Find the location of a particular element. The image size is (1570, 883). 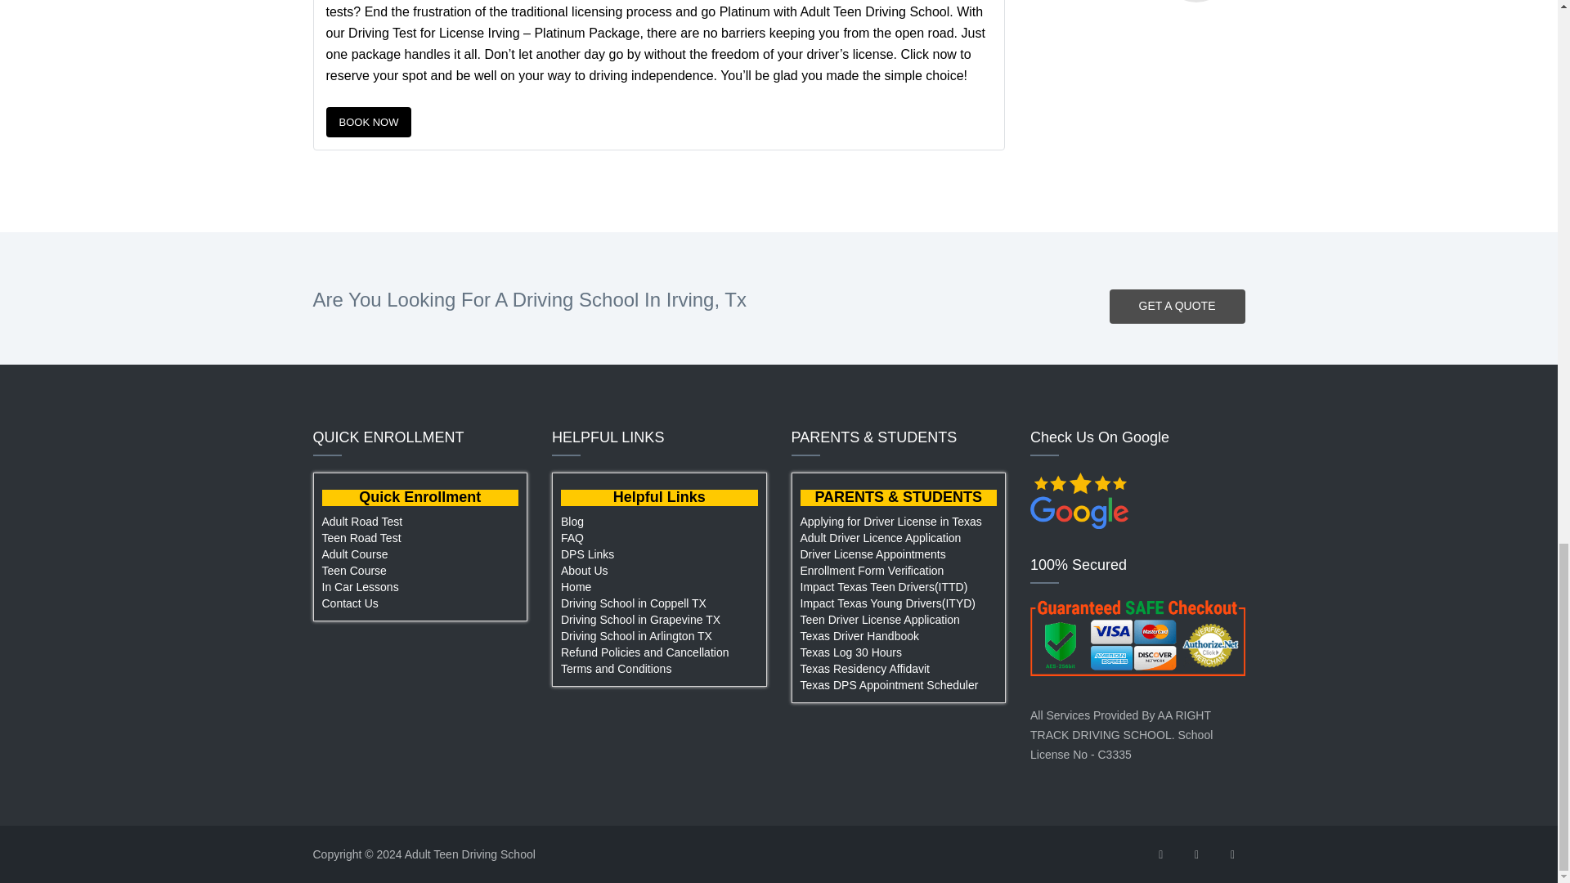

Teen Road Test is located at coordinates (420, 540).